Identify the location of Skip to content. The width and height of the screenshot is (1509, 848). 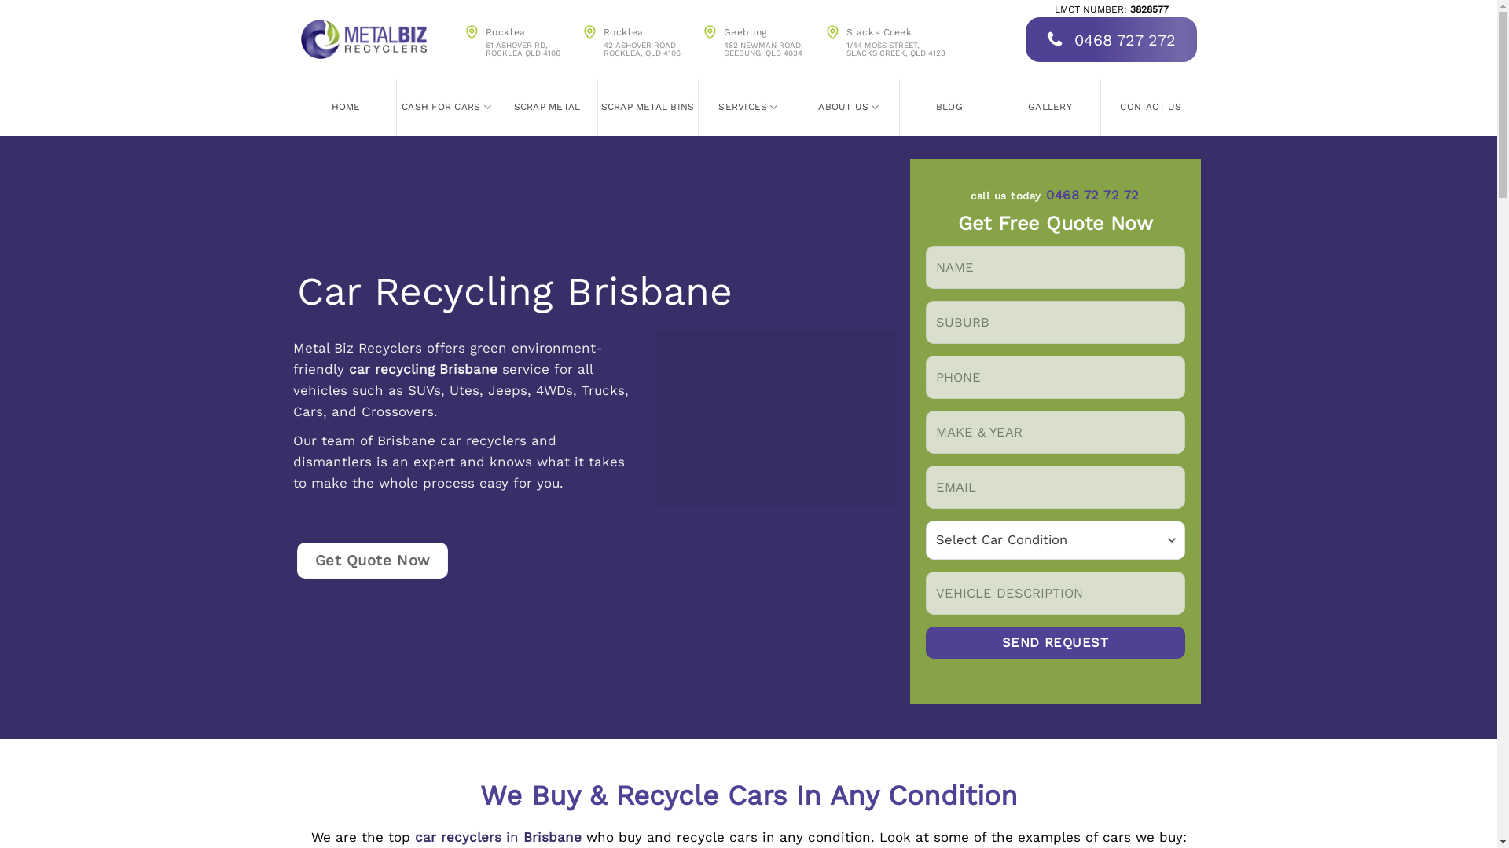
(0, 0).